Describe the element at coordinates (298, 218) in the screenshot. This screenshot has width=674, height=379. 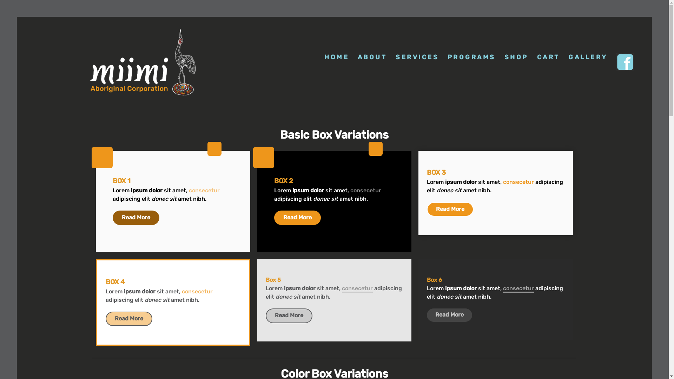
I see `Read More` at that location.